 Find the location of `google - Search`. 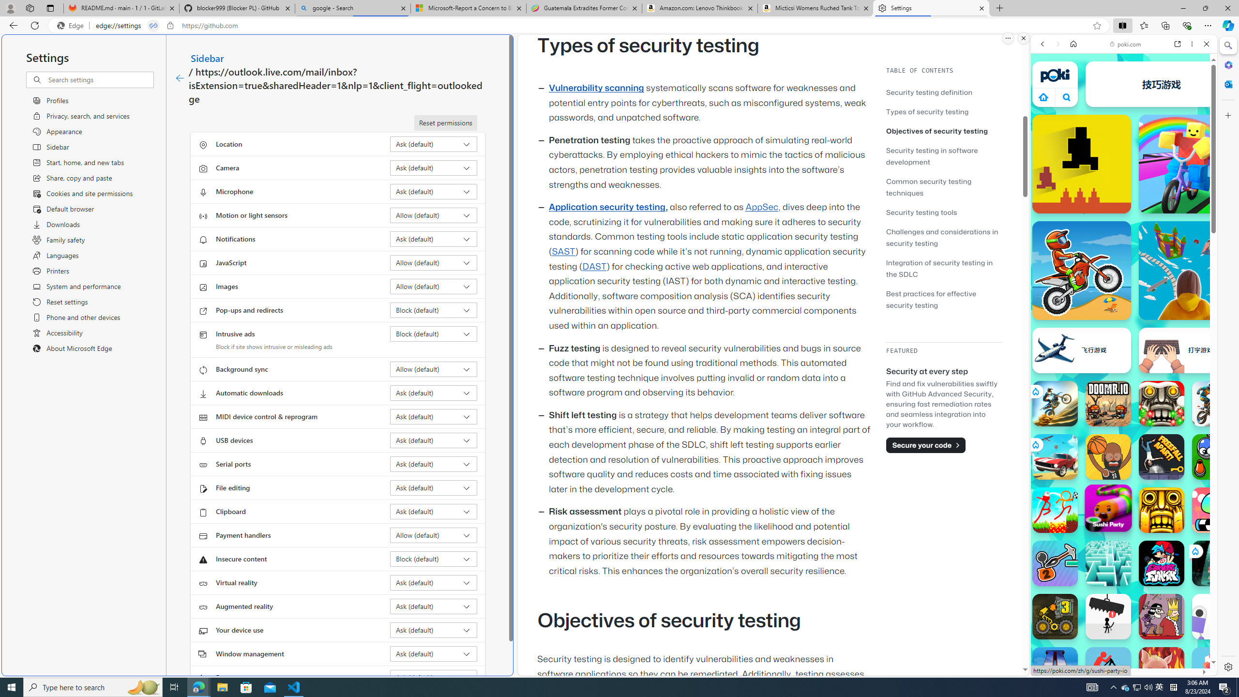

google - Search is located at coordinates (353, 8).